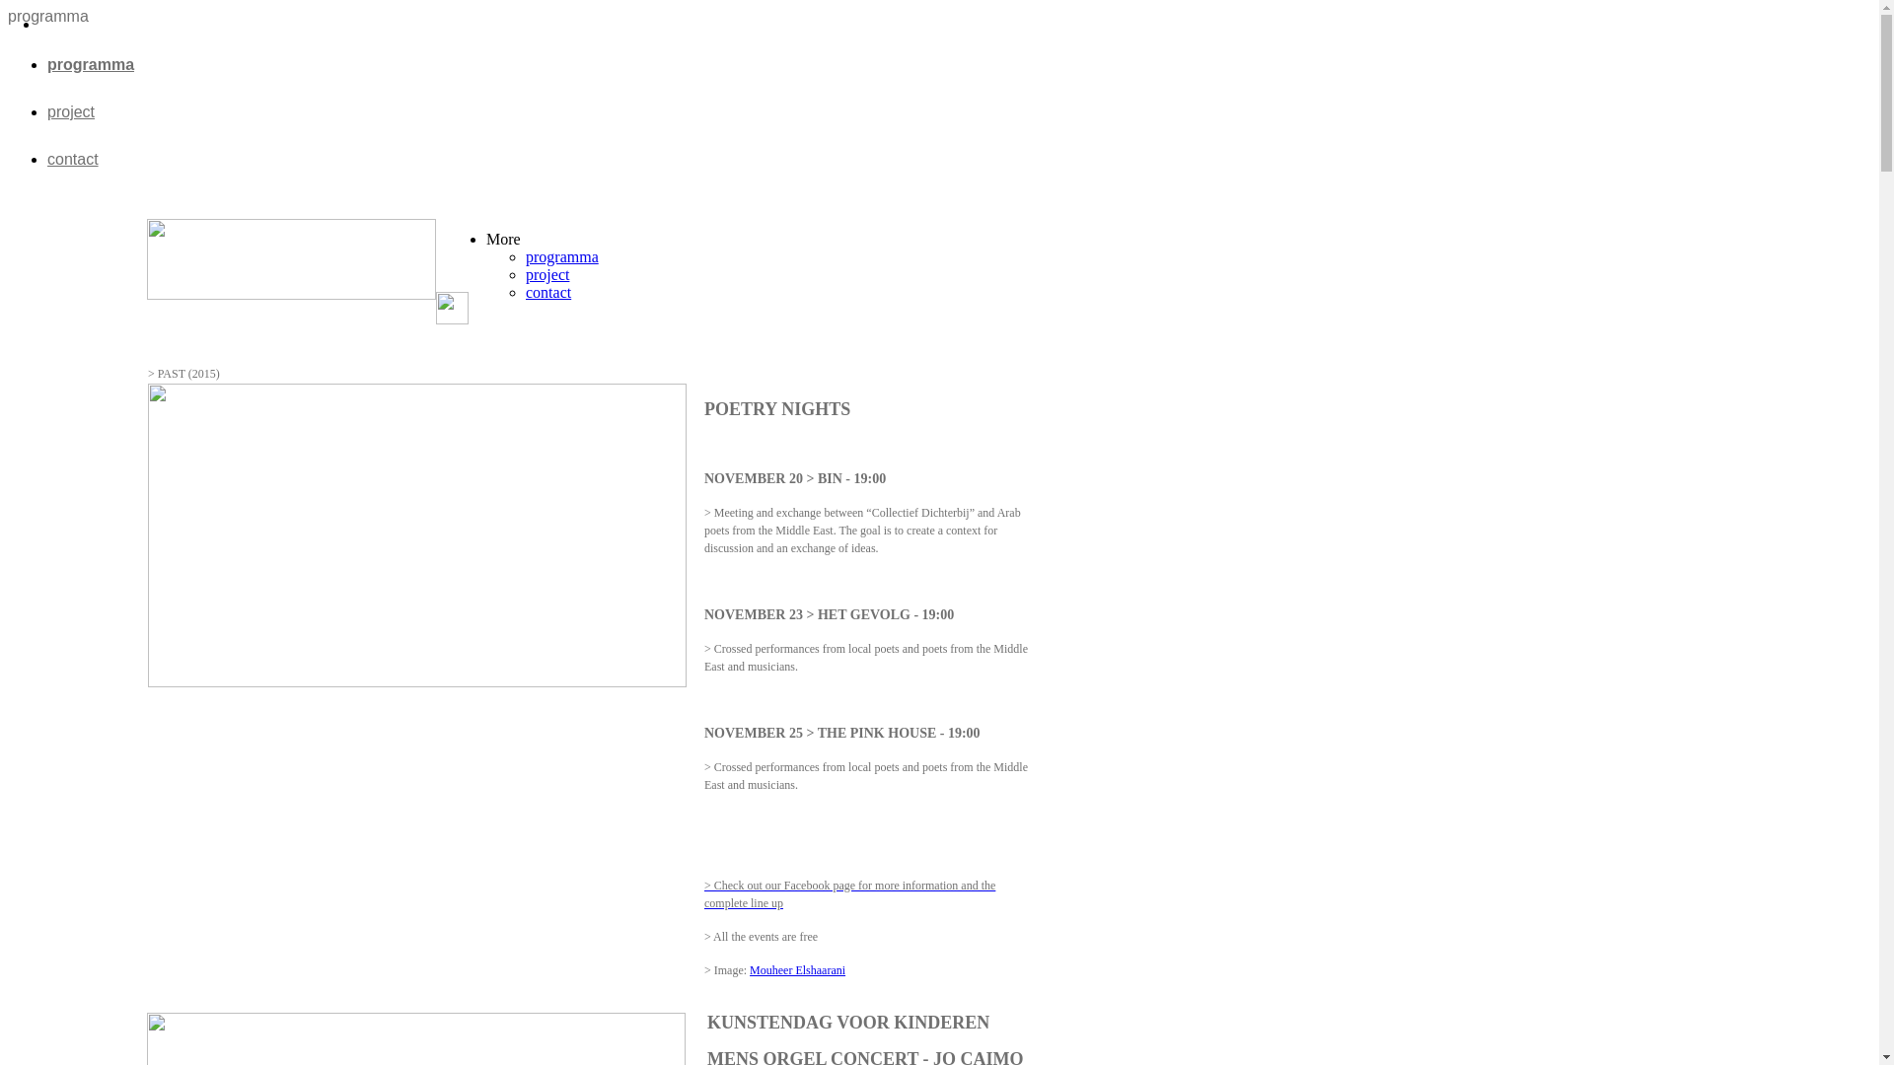  Describe the element at coordinates (547, 274) in the screenshot. I see `project` at that location.